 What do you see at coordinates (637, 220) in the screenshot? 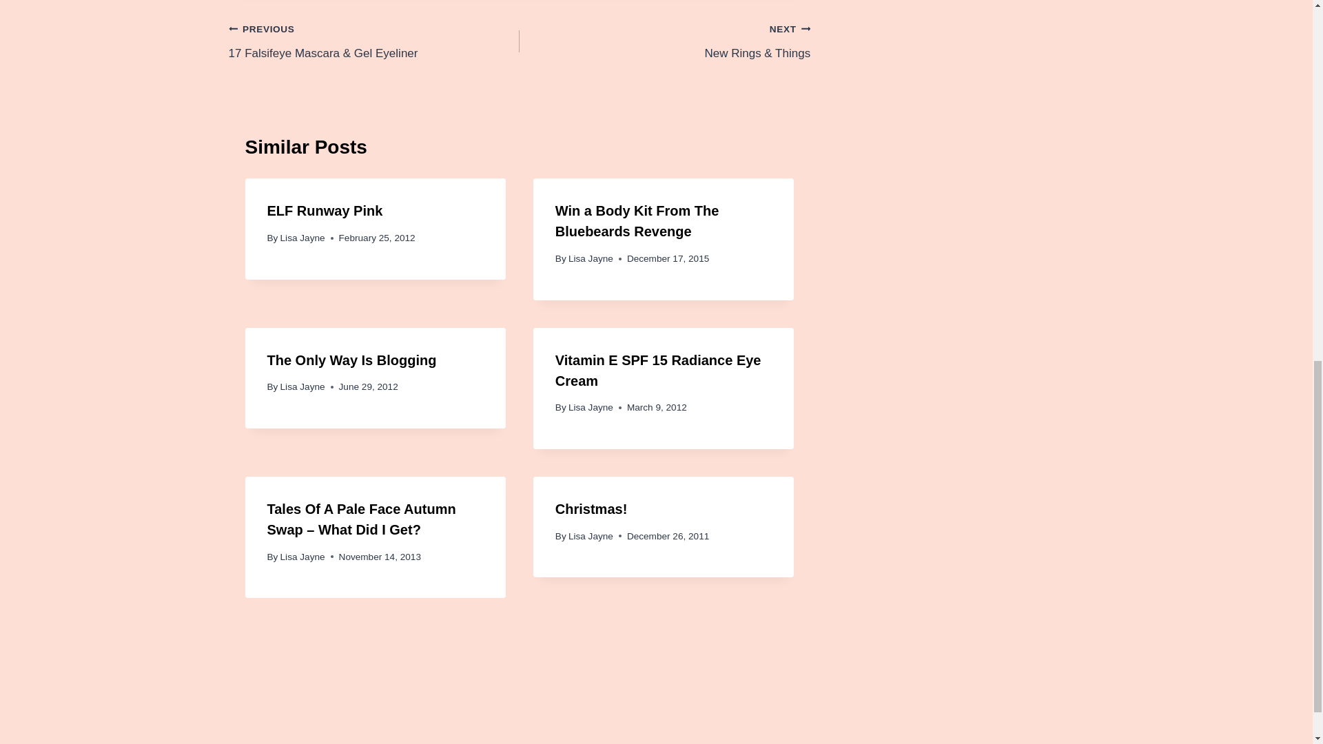
I see `Win a Body Kit From The Bluebeards Revenge` at bounding box center [637, 220].